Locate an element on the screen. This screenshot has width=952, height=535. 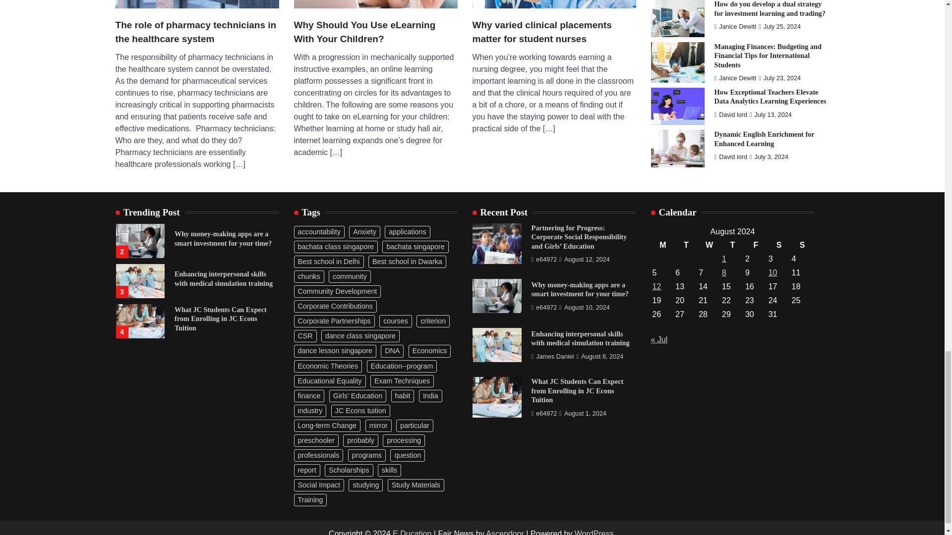
Wednesday is located at coordinates (709, 245).